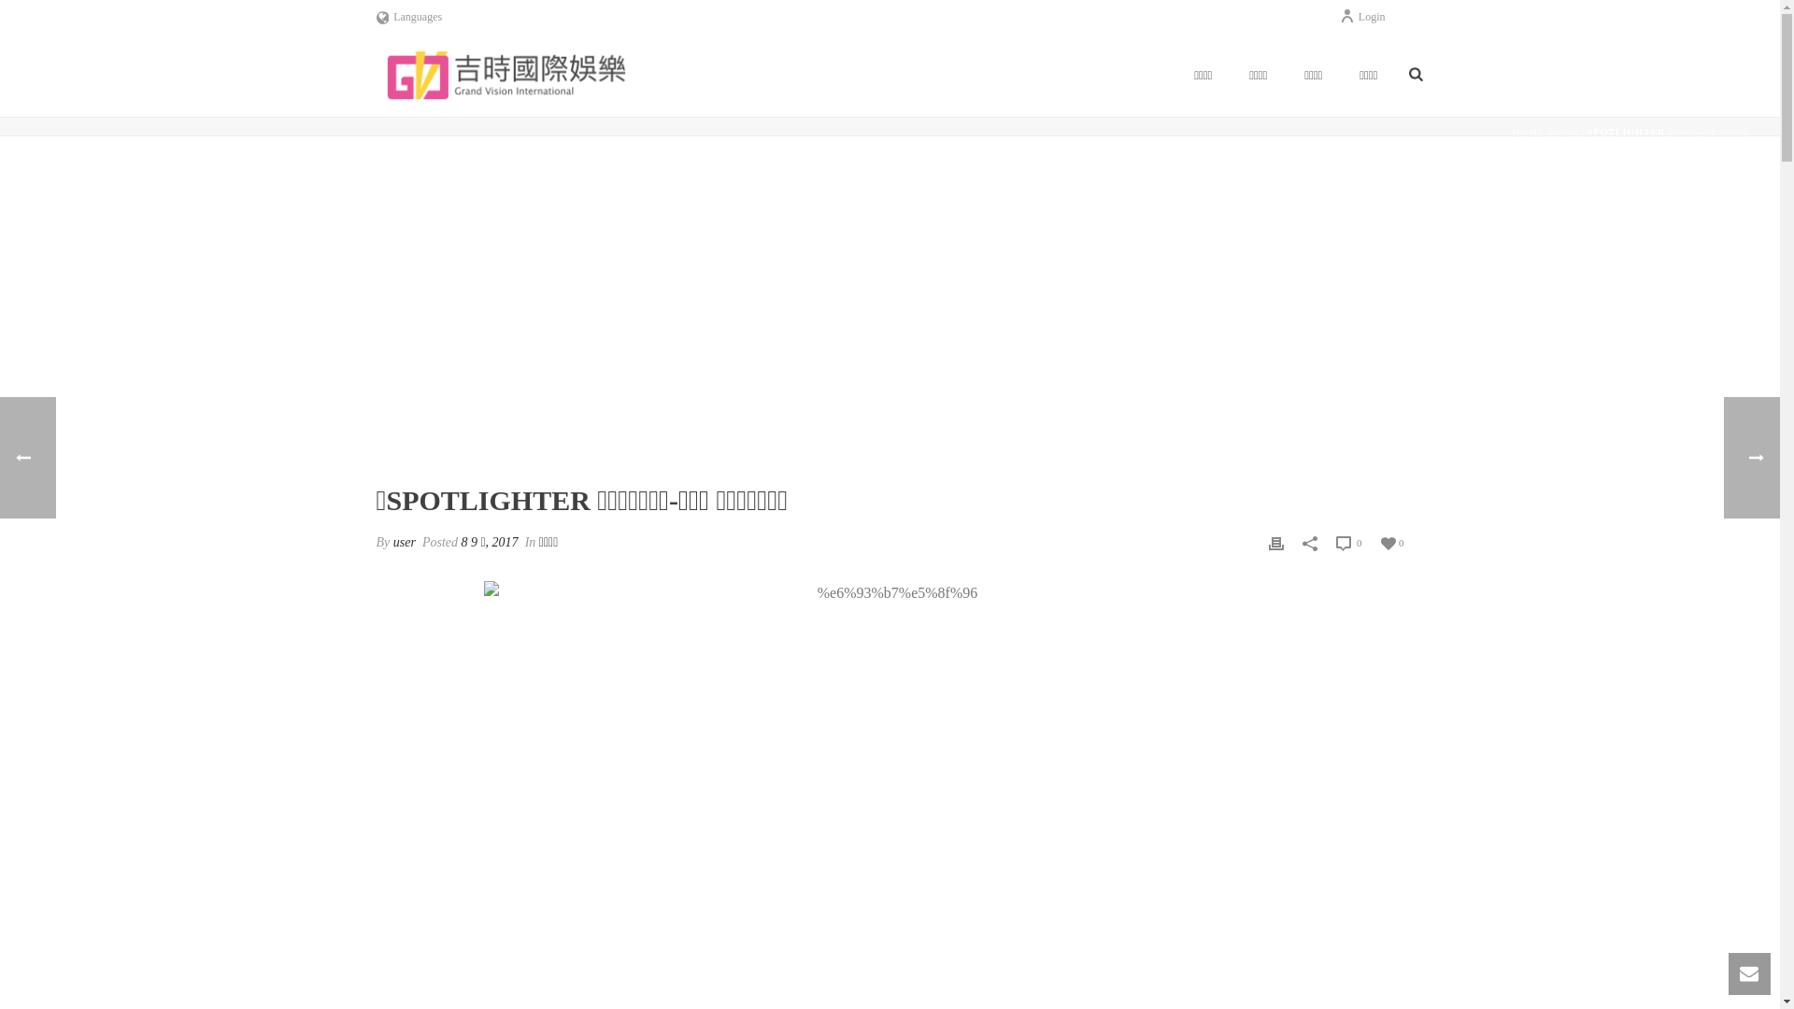 Image resolution: width=1794 pixels, height=1009 pixels. I want to click on Print, so click(1276, 542).